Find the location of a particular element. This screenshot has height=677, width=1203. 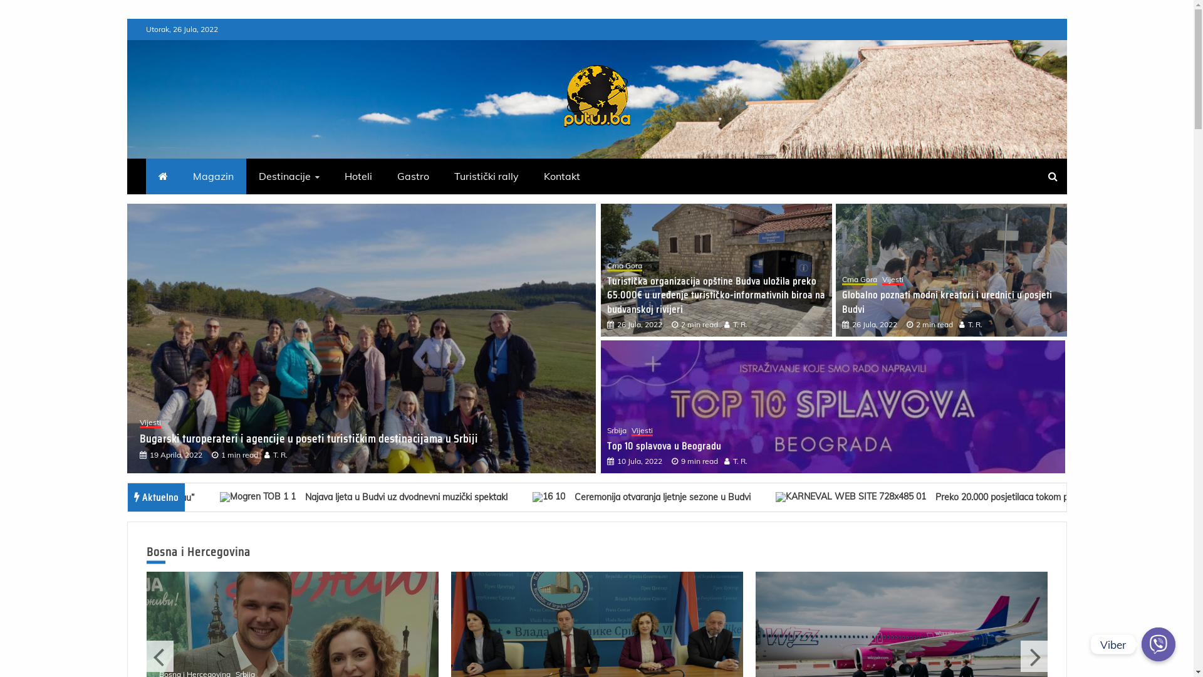

Preko 20.000 posjetilaca tokom prethodnog vikenda u Budvi 68 is located at coordinates (972, 497).